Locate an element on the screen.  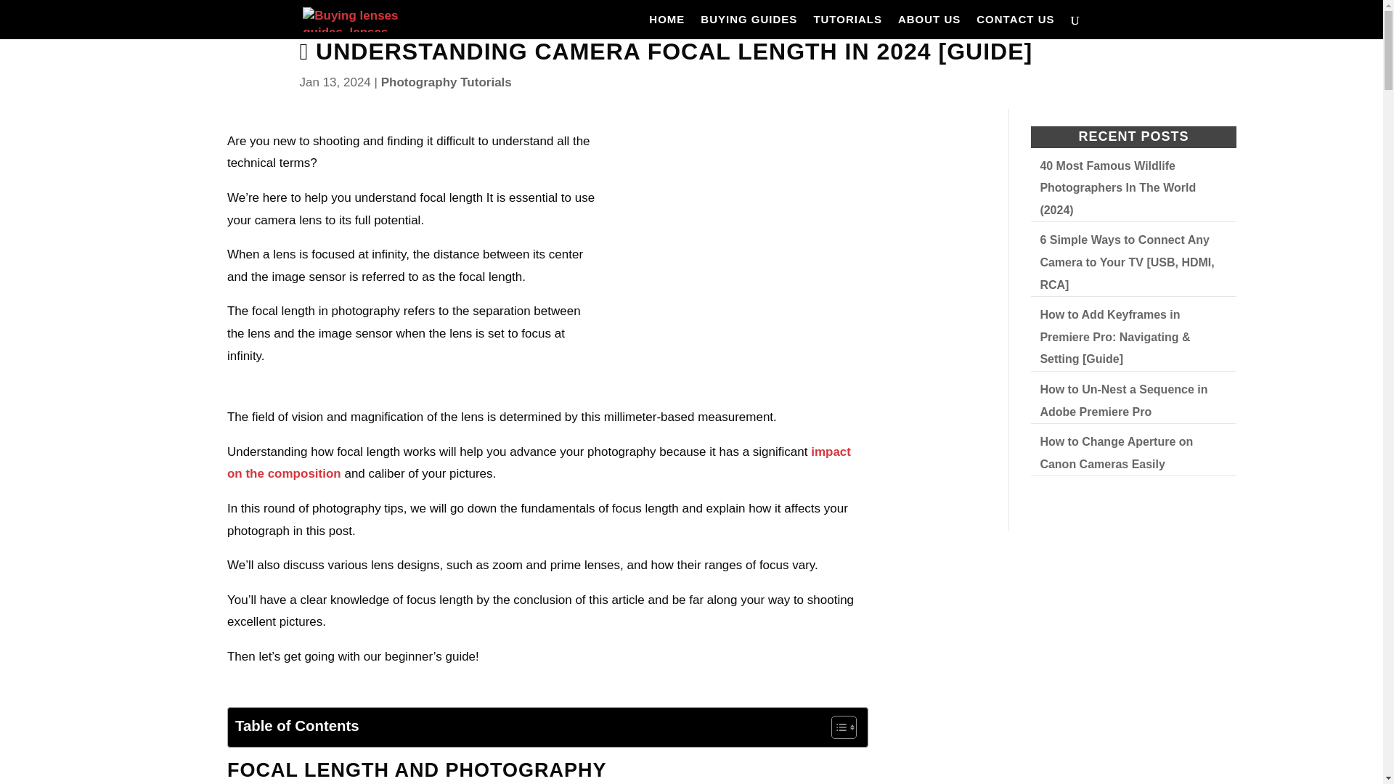
How to Change Aperture on Canon Cameras Easily is located at coordinates (1117, 453).